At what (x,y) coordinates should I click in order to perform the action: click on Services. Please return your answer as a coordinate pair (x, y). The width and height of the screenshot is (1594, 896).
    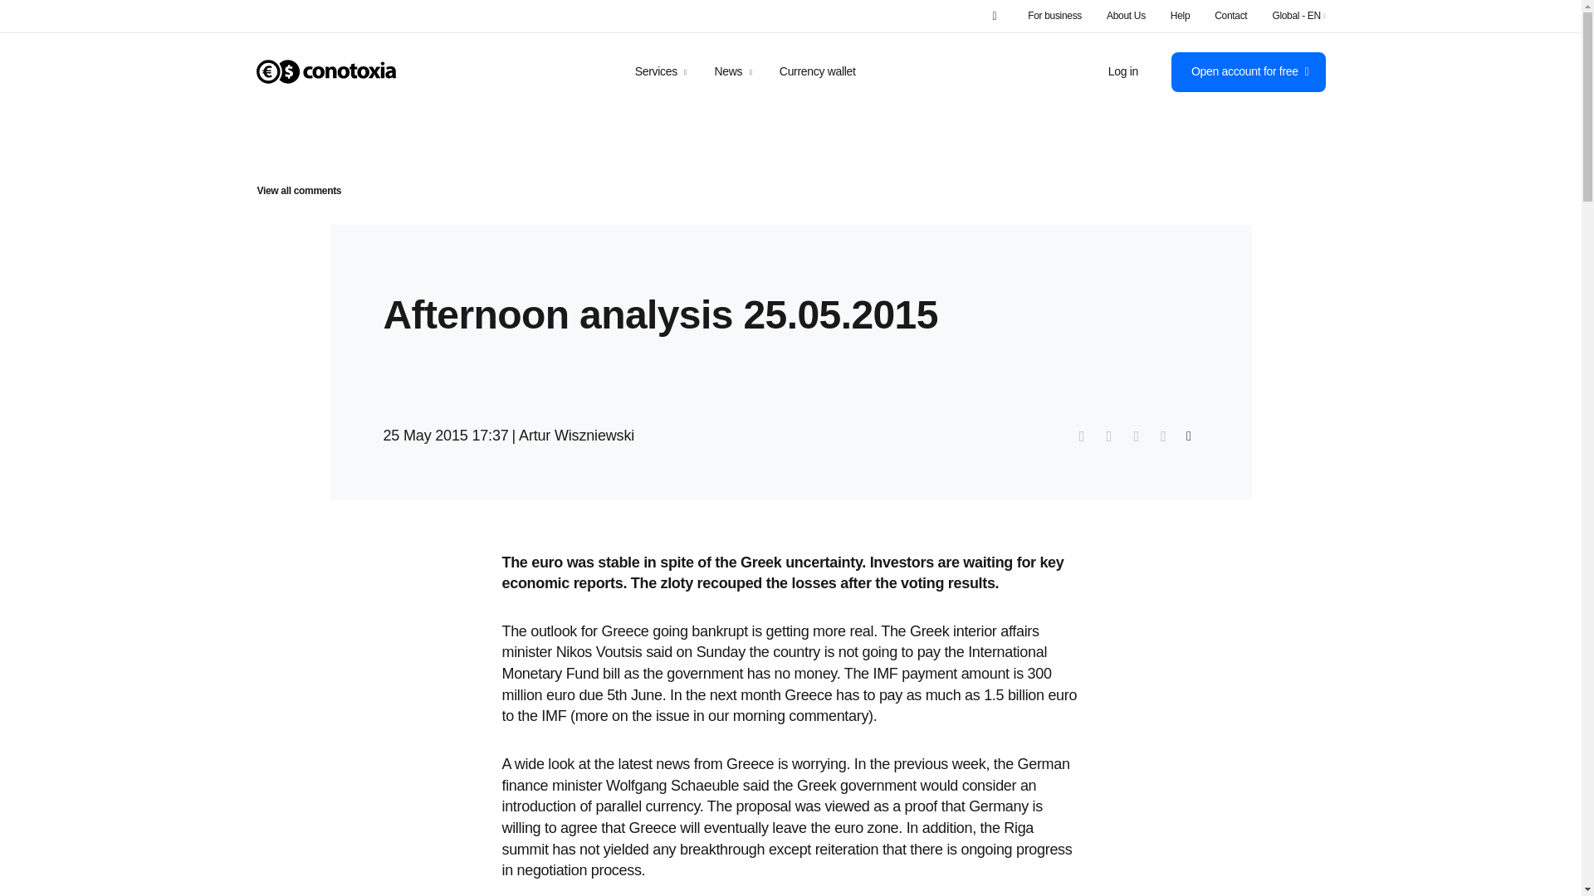
    Looking at the image, I should click on (661, 71).